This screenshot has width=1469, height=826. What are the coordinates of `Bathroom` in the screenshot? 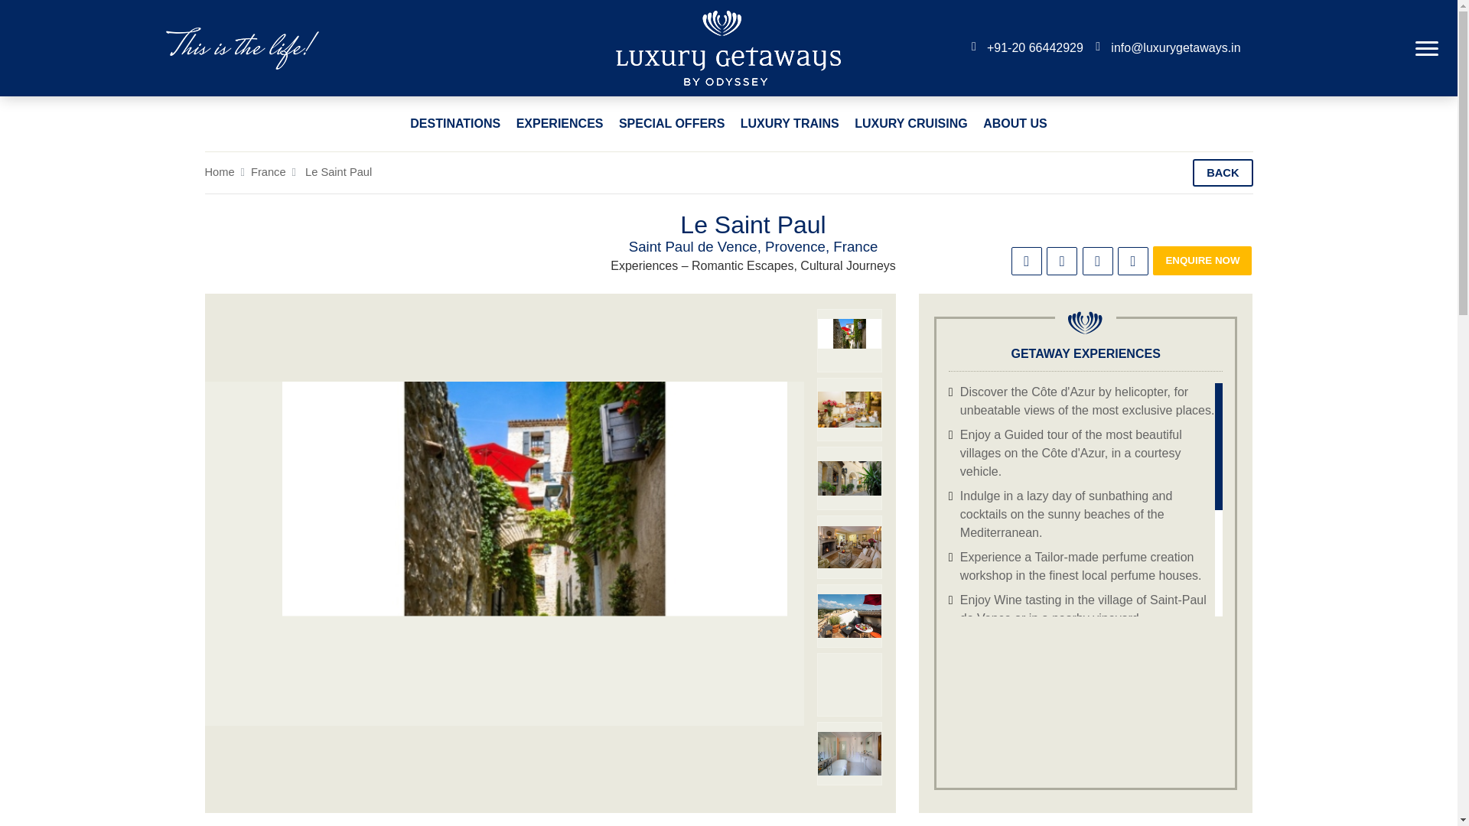 It's located at (849, 753).